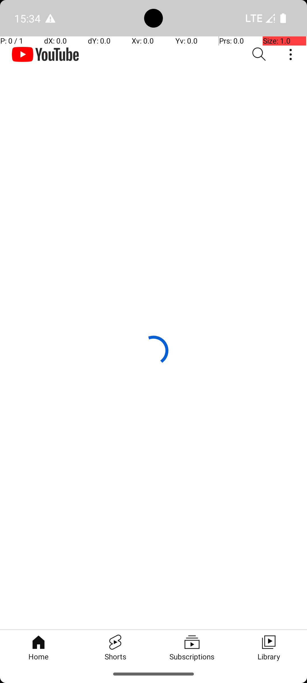 The height and width of the screenshot is (683, 307). What do you see at coordinates (115, 647) in the screenshot?
I see `Shorts` at bounding box center [115, 647].